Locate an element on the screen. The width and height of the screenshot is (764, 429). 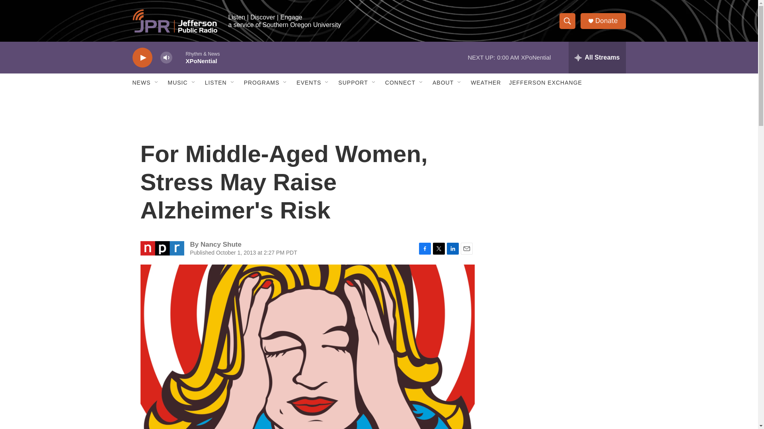
3rd party ad content is located at coordinates (557, 388).